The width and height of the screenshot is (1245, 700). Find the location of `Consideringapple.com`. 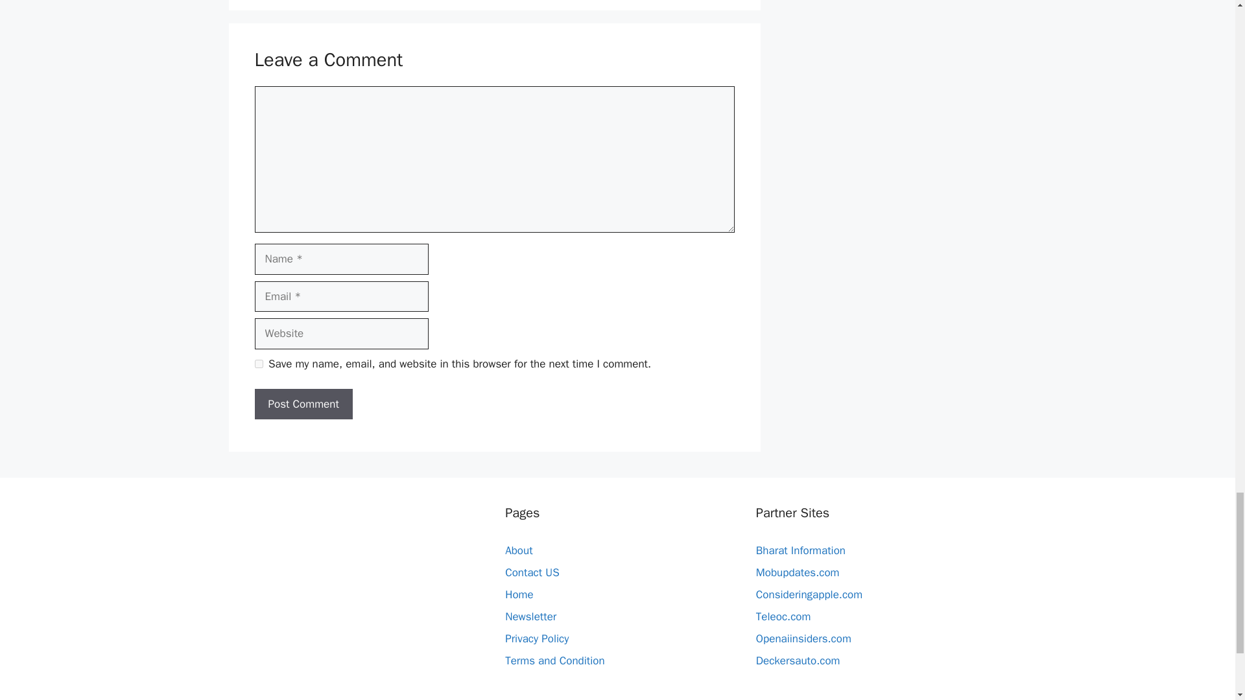

Consideringapple.com is located at coordinates (809, 594).